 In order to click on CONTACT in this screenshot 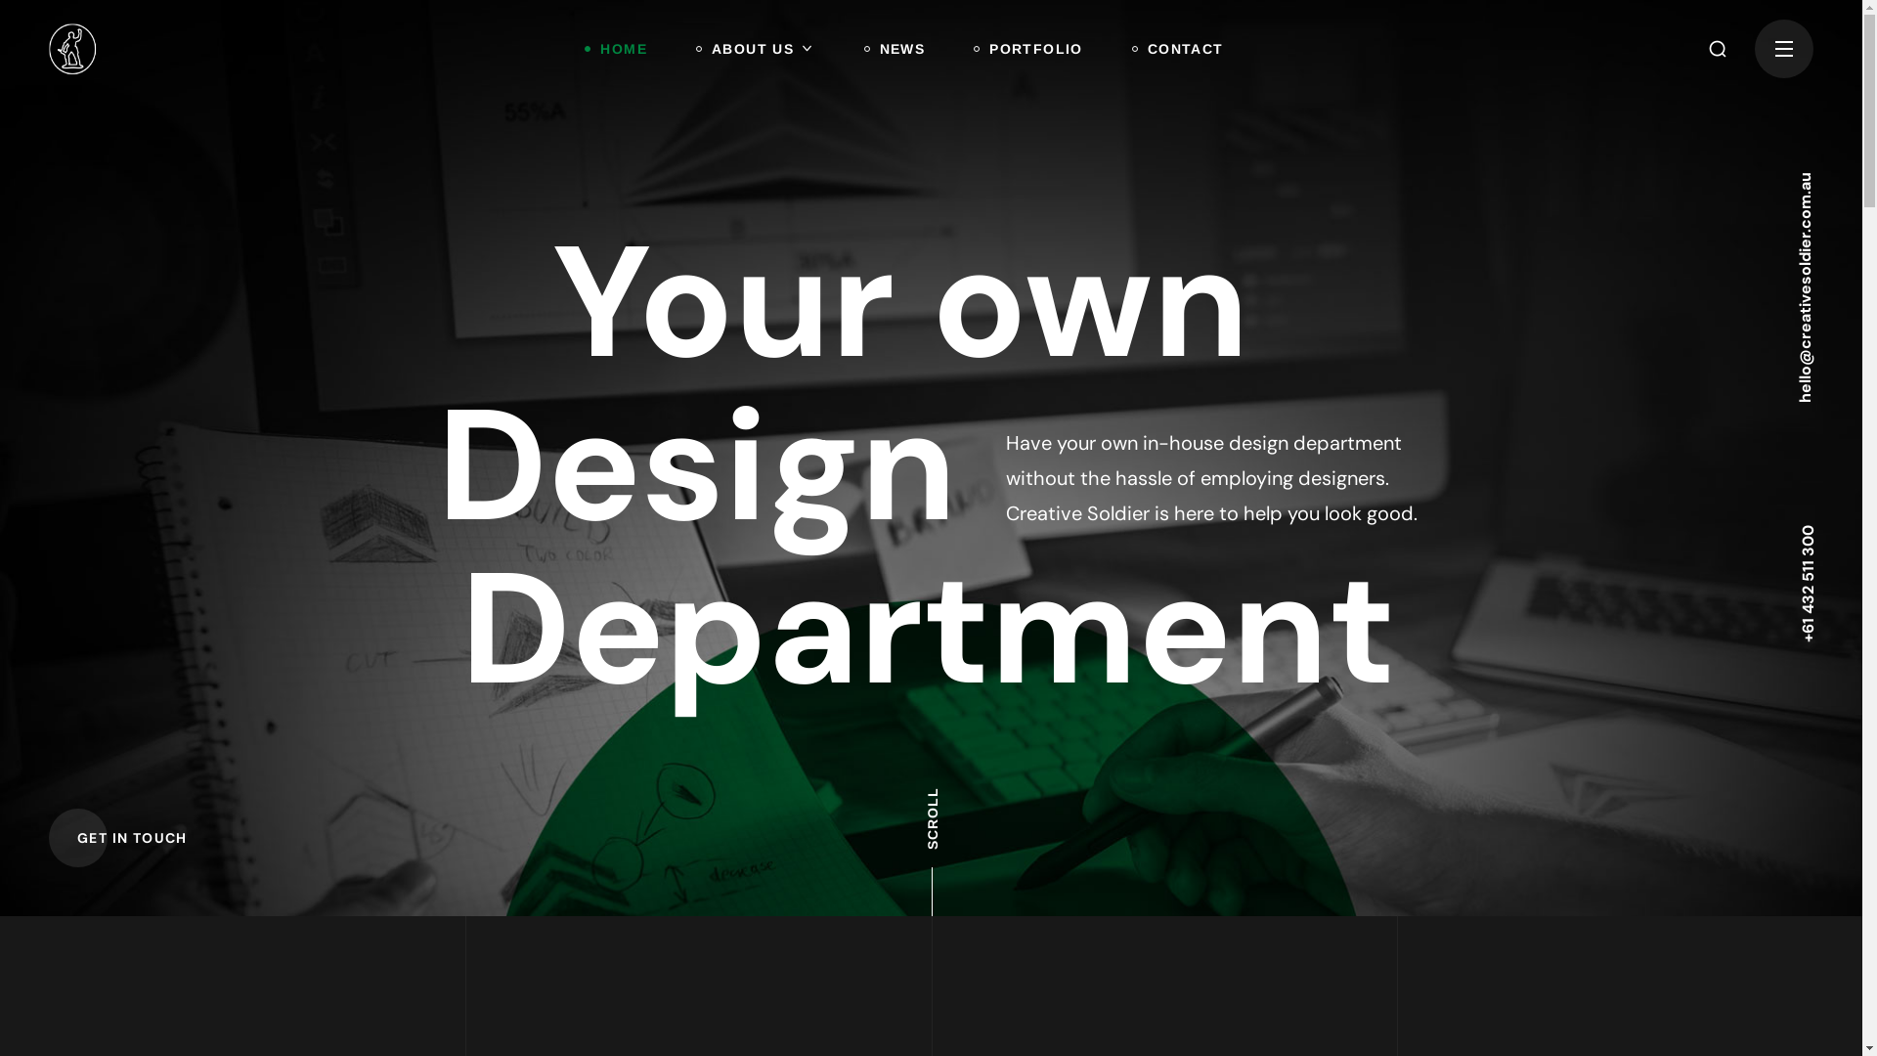, I will do `click(1178, 49)`.